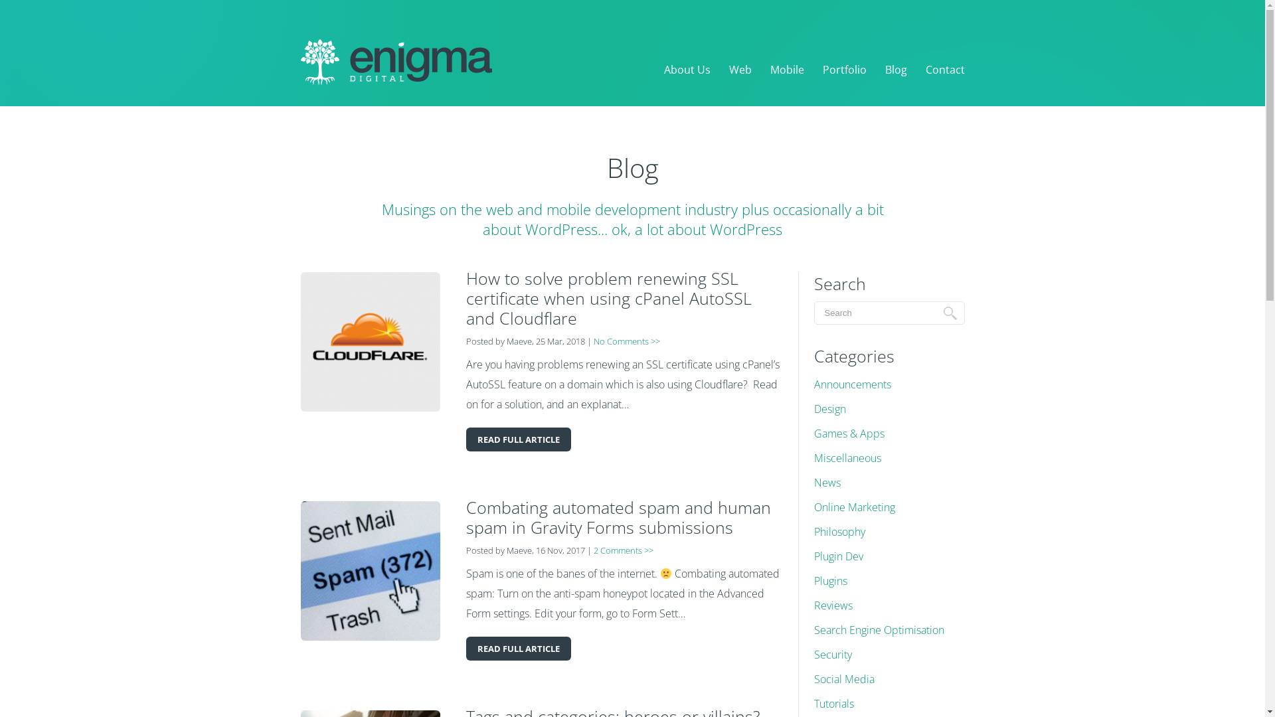  What do you see at coordinates (740, 70) in the screenshot?
I see `Web` at bounding box center [740, 70].